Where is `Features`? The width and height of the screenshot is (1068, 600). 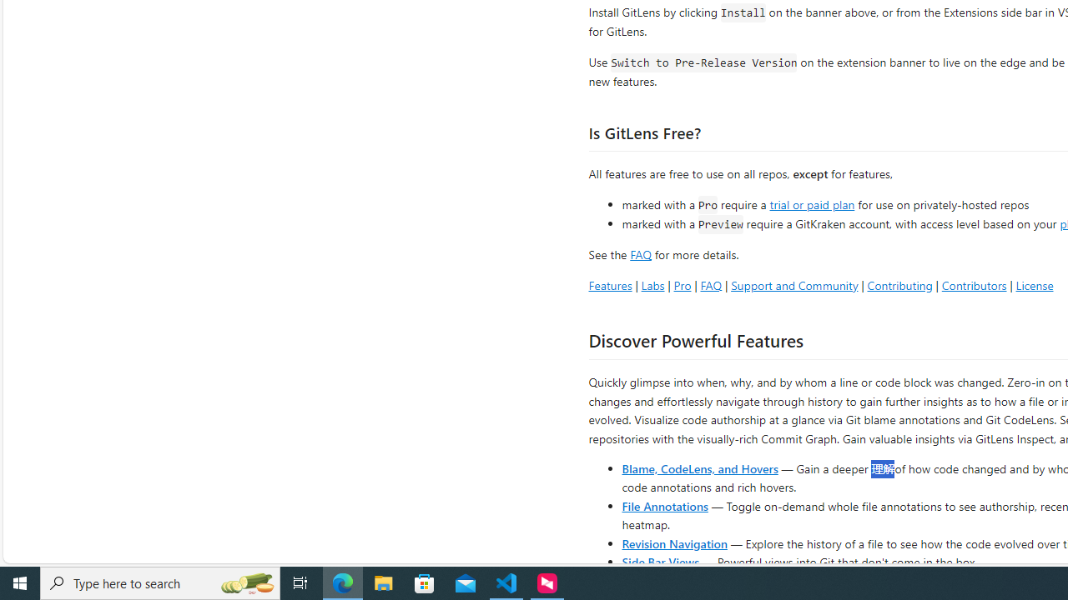
Features is located at coordinates (610, 285).